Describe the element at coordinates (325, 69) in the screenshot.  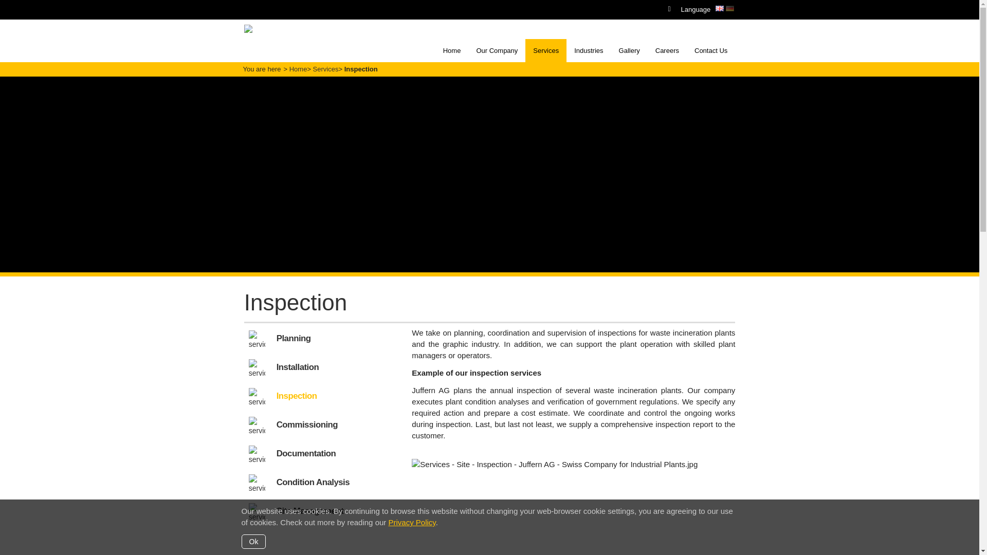
I see `Services` at that location.